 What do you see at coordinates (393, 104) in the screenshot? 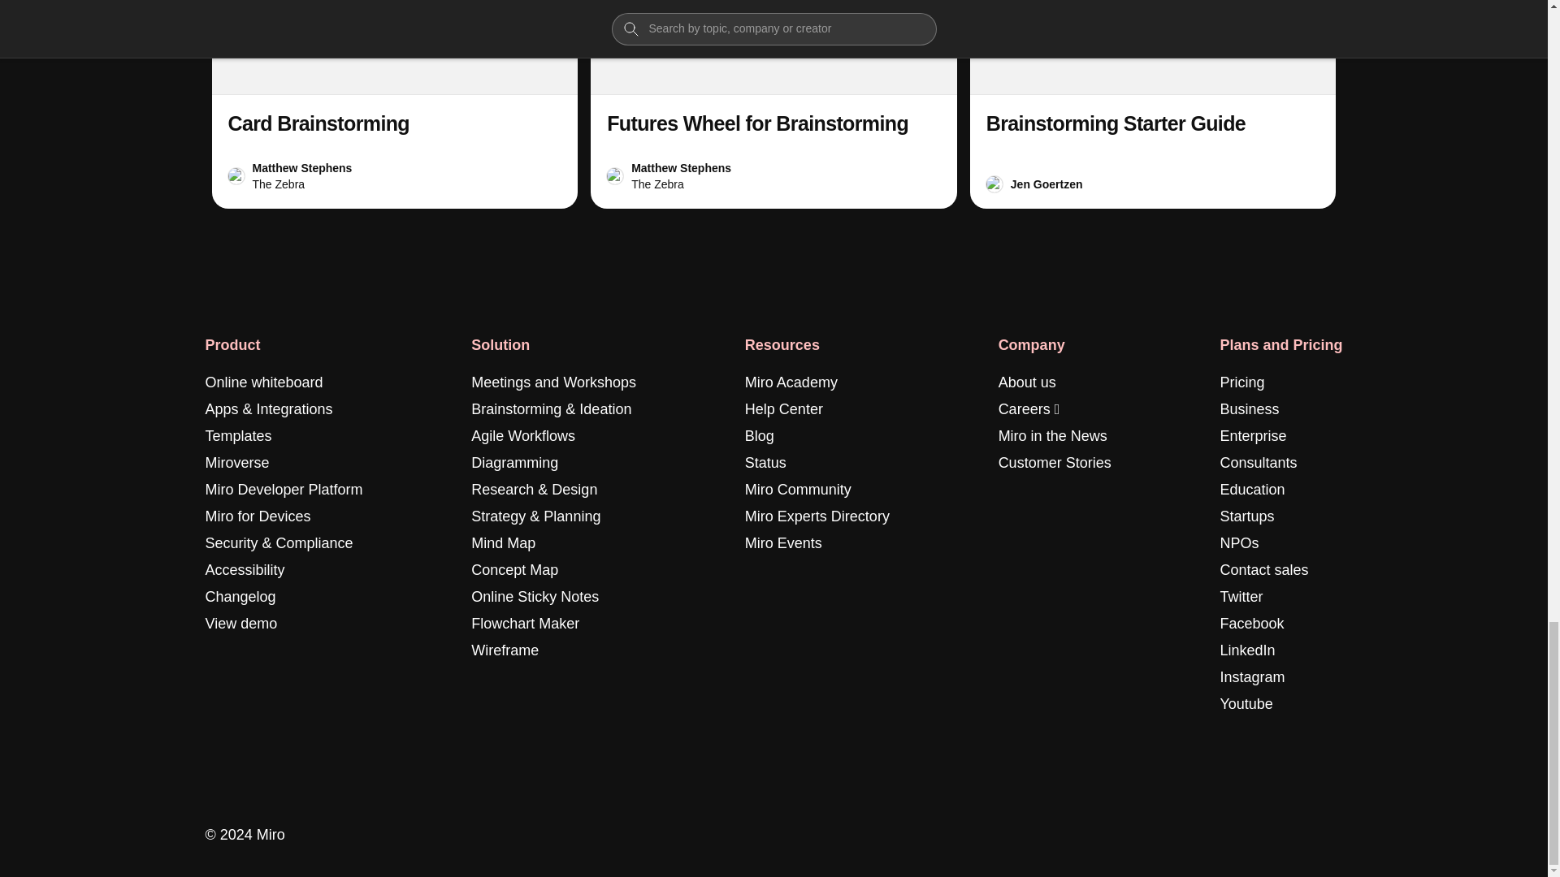
I see `Card Brainstorming` at bounding box center [393, 104].